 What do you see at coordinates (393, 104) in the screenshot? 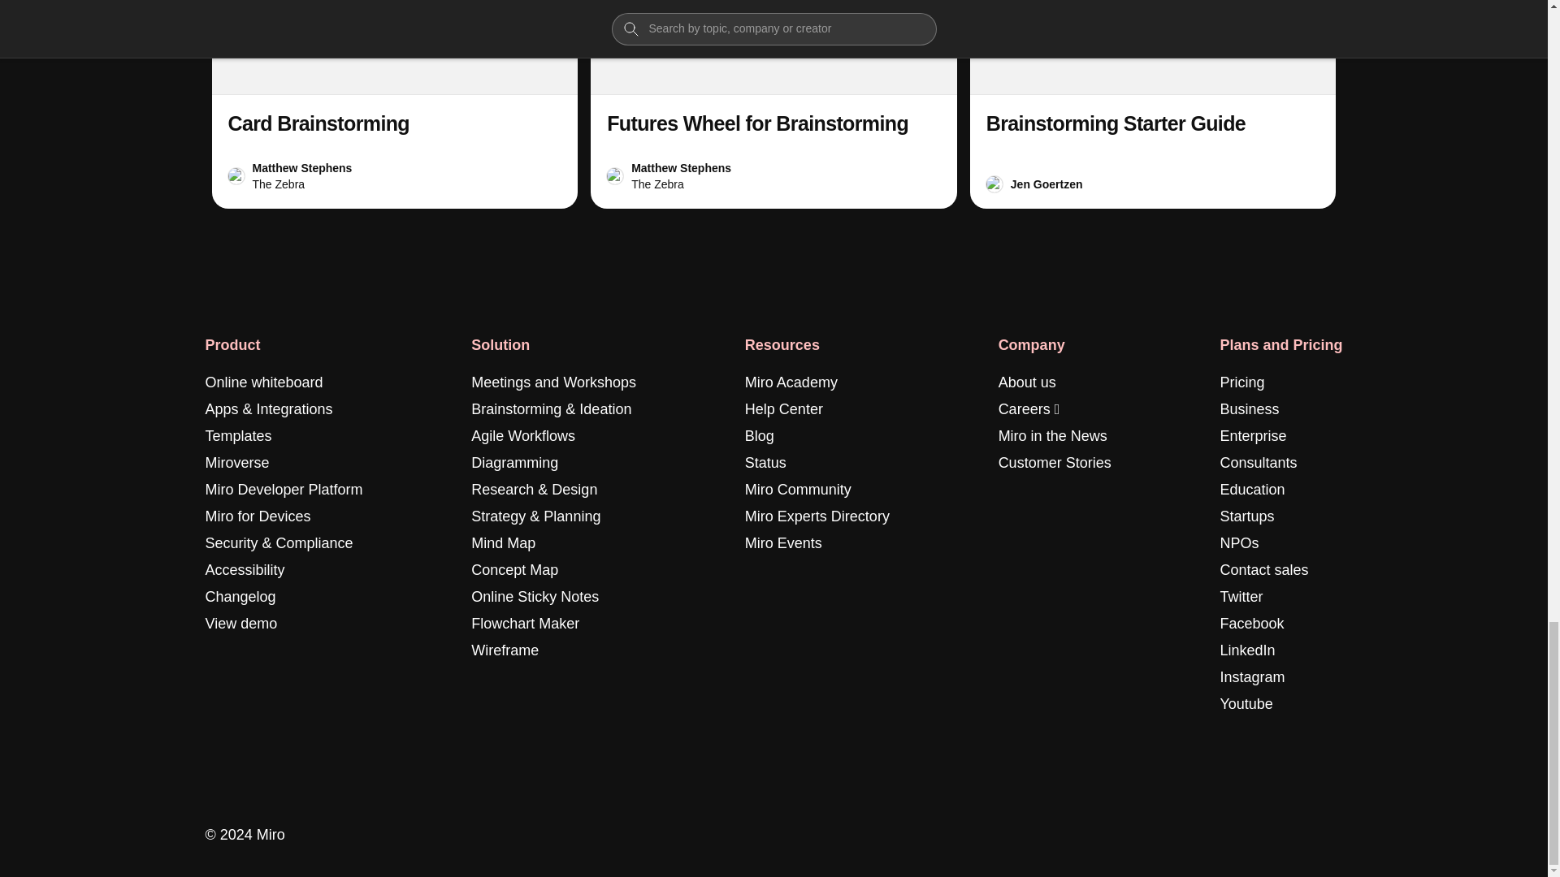
I see `Card Brainstorming` at bounding box center [393, 104].